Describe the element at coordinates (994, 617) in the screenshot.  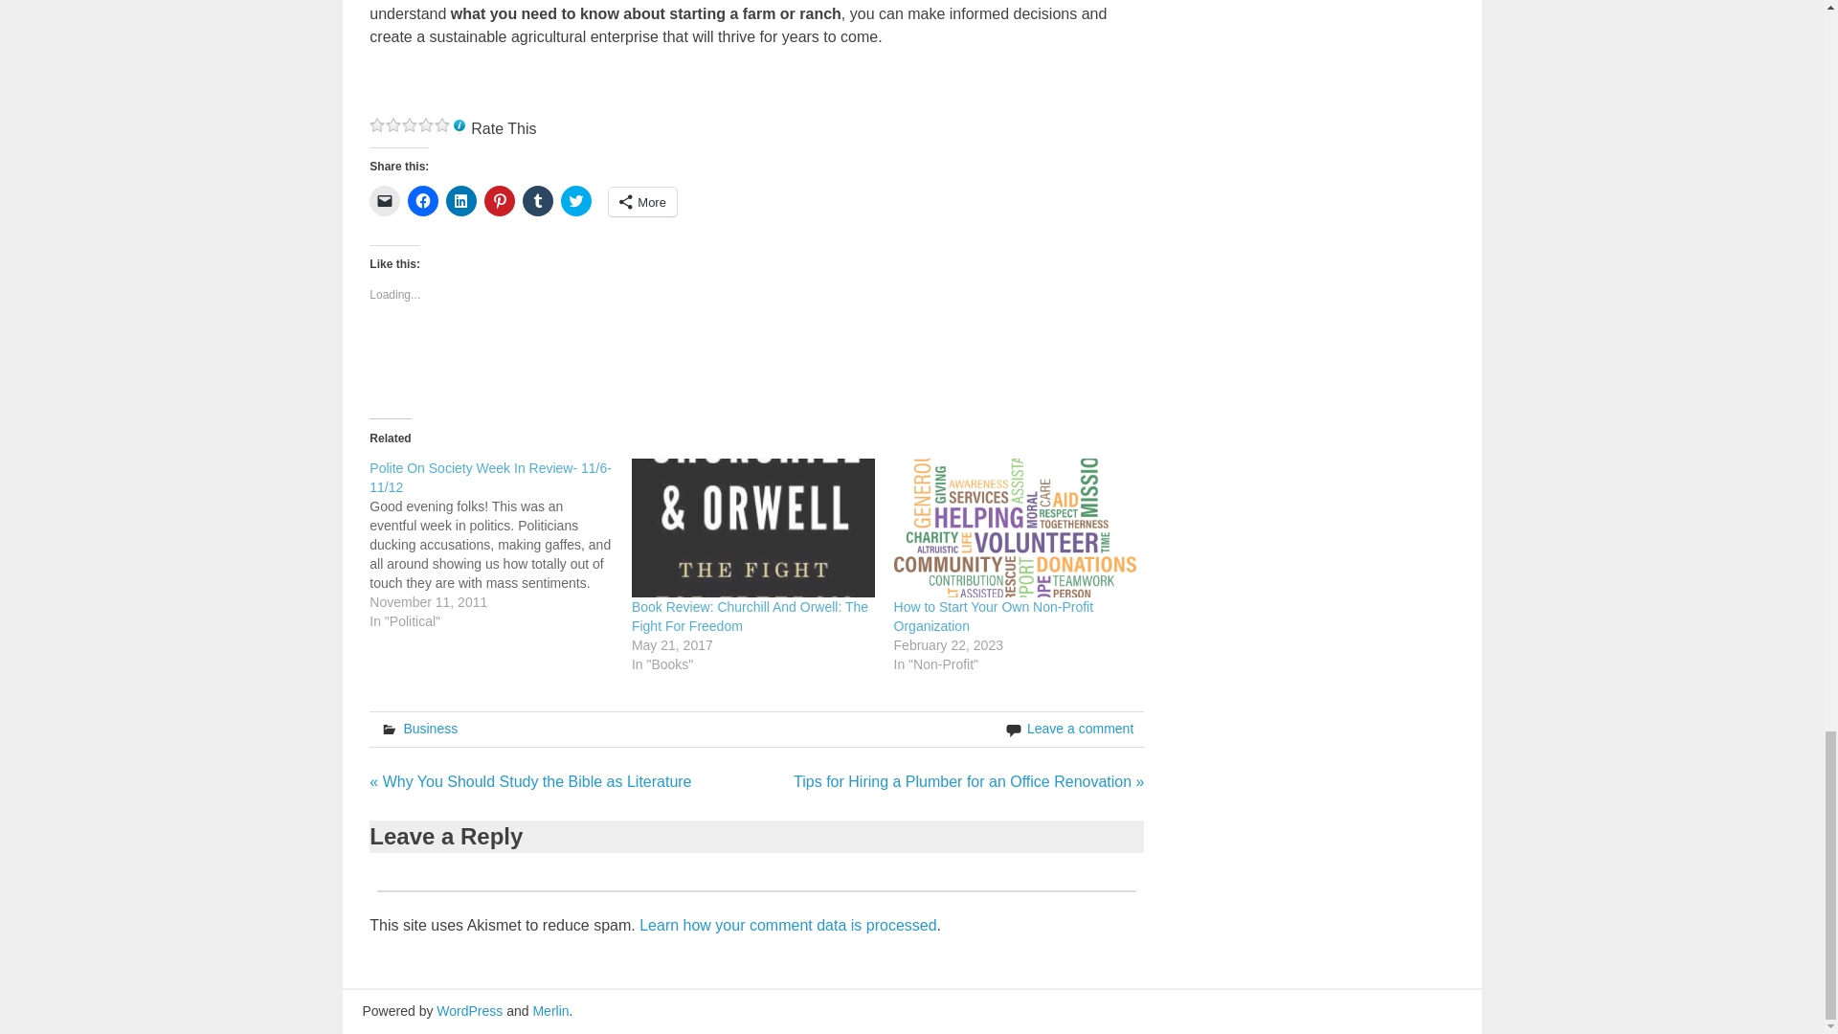
I see `How to Start Your Own Non-Profit Organization` at that location.